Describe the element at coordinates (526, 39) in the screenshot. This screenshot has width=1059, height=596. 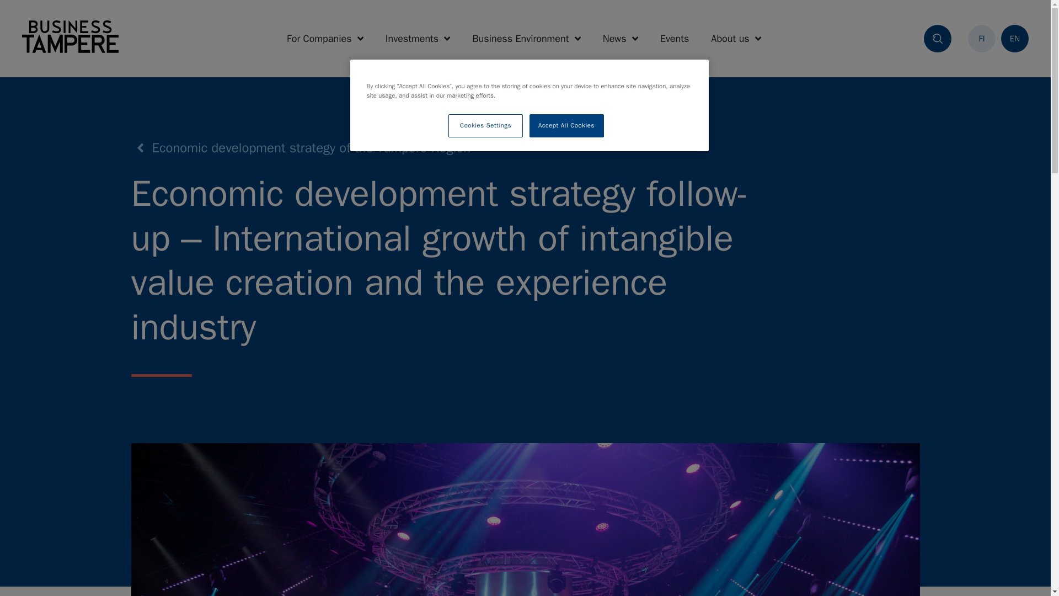
I see `Business Environment` at that location.